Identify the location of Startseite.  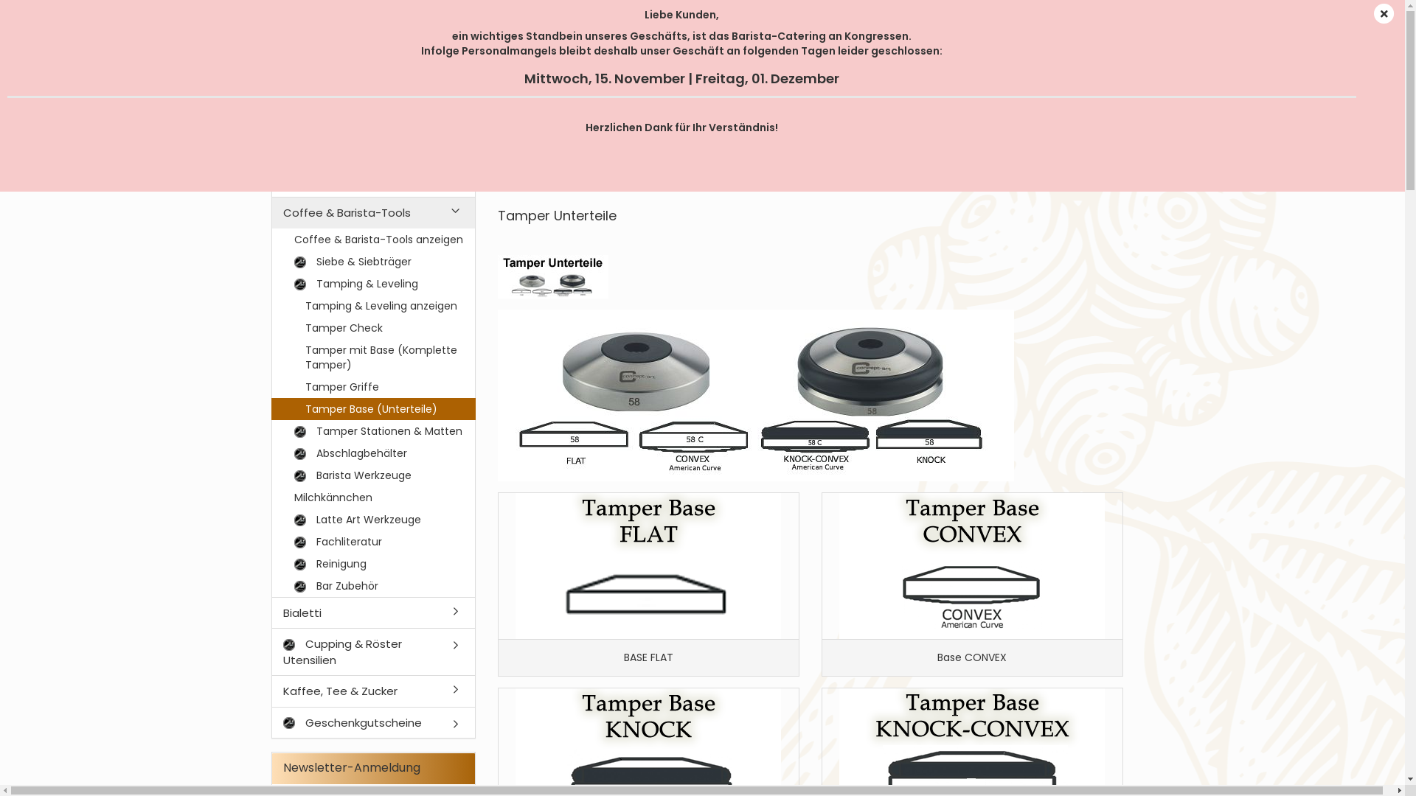
(519, 177).